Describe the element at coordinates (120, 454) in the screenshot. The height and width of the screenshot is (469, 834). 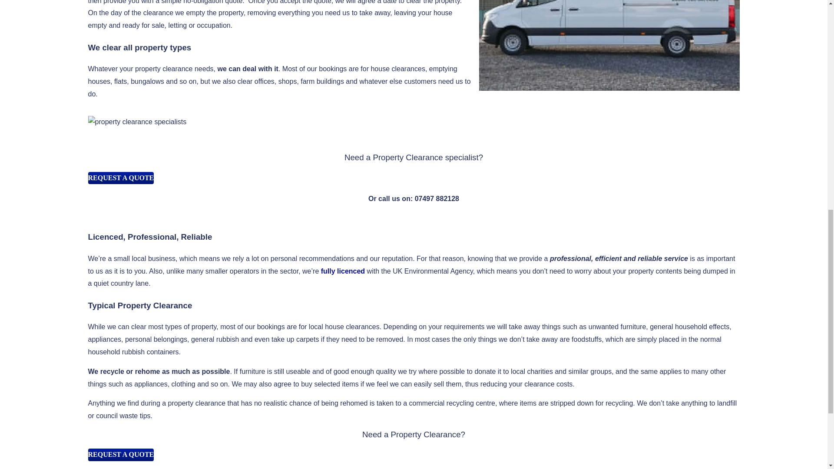
I see `REQUEST A QUOTE` at that location.